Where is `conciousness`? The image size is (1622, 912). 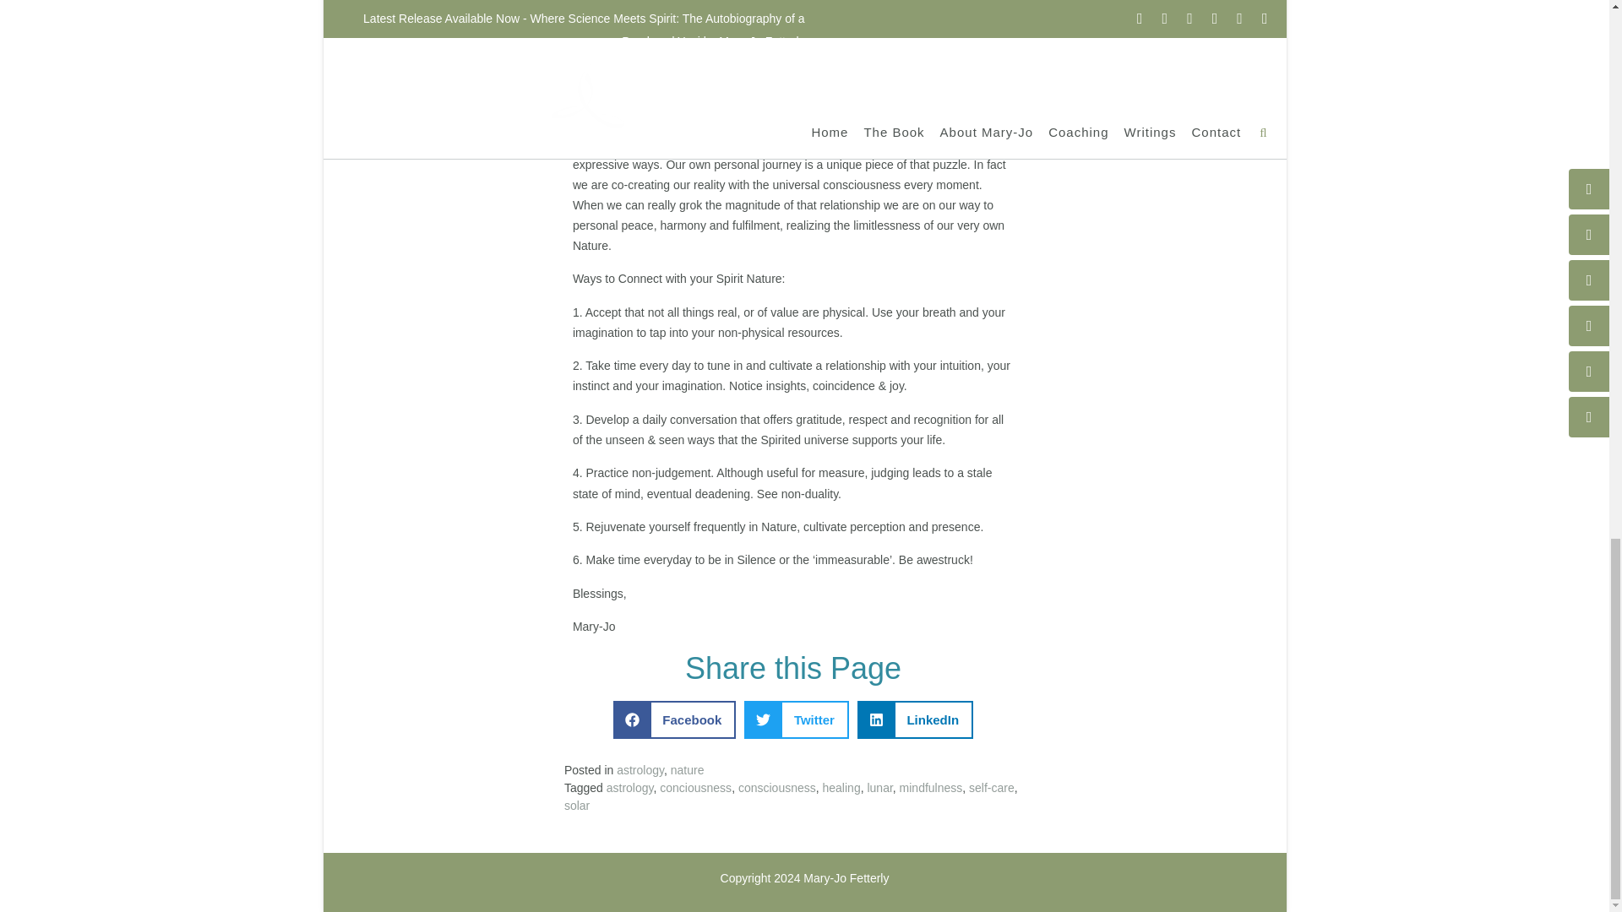
conciousness is located at coordinates (695, 787).